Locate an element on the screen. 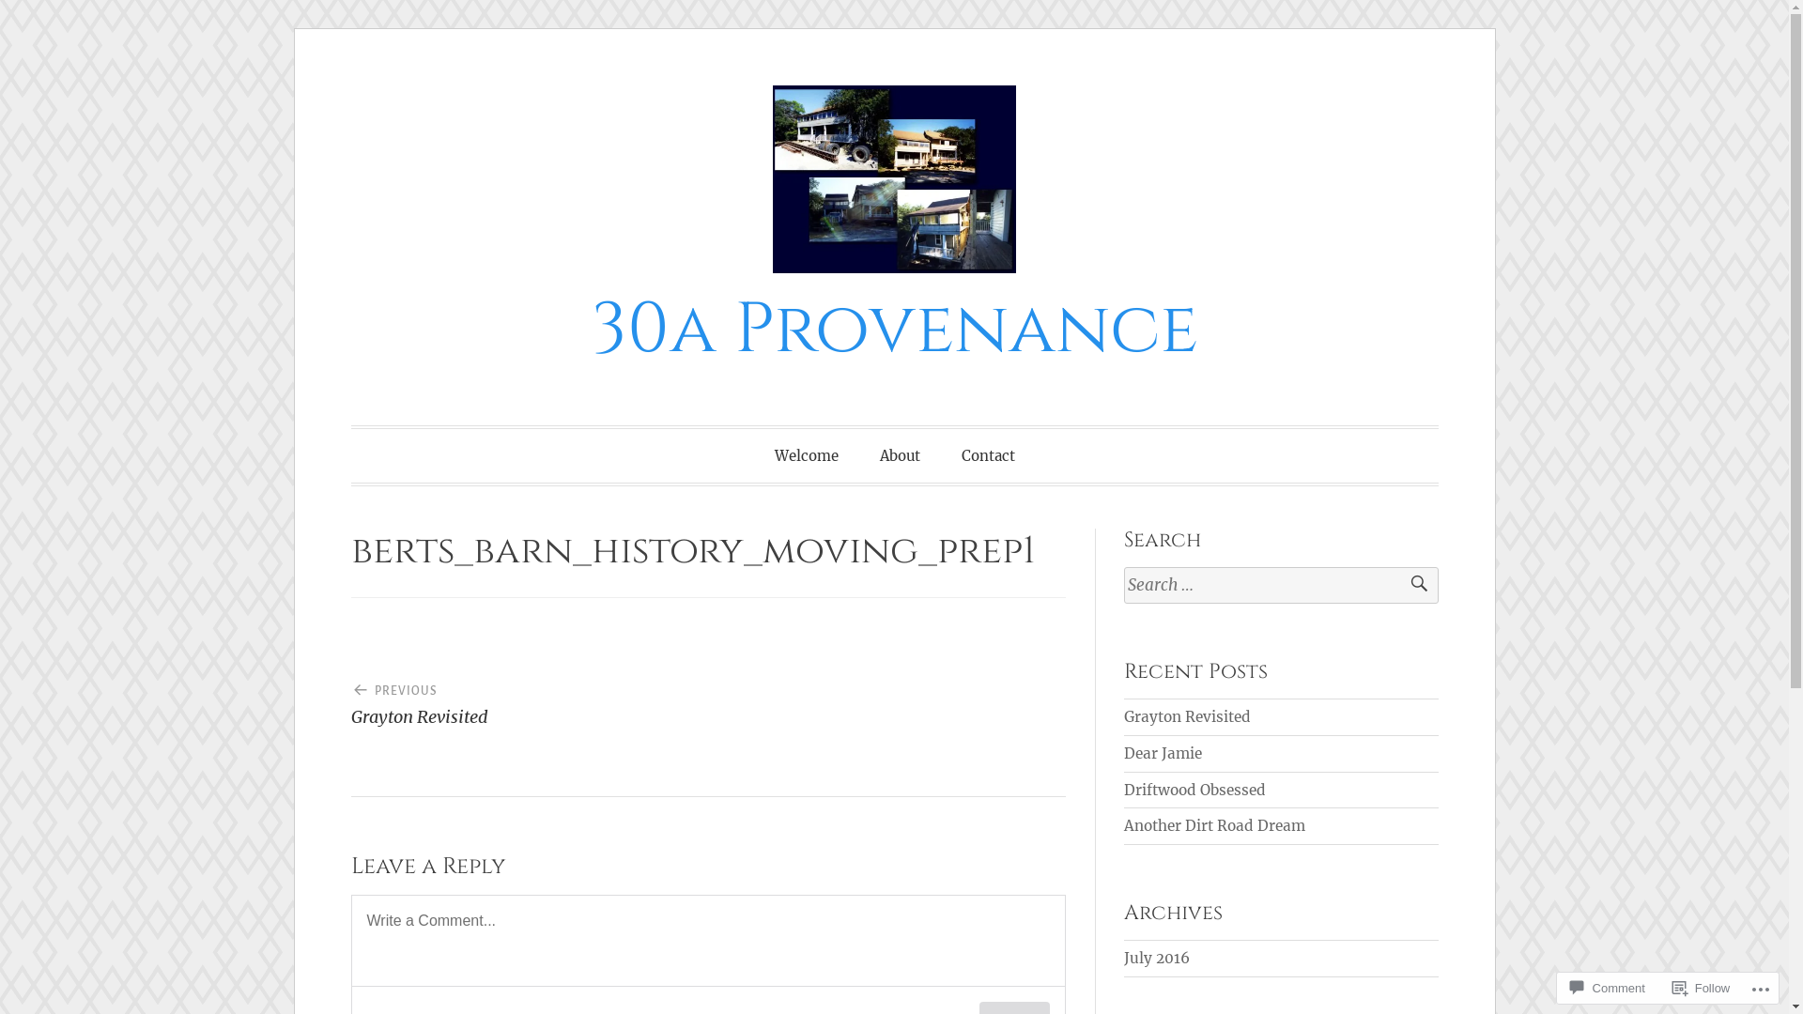 The height and width of the screenshot is (1014, 1803). Dear Jamie is located at coordinates (1163, 753).